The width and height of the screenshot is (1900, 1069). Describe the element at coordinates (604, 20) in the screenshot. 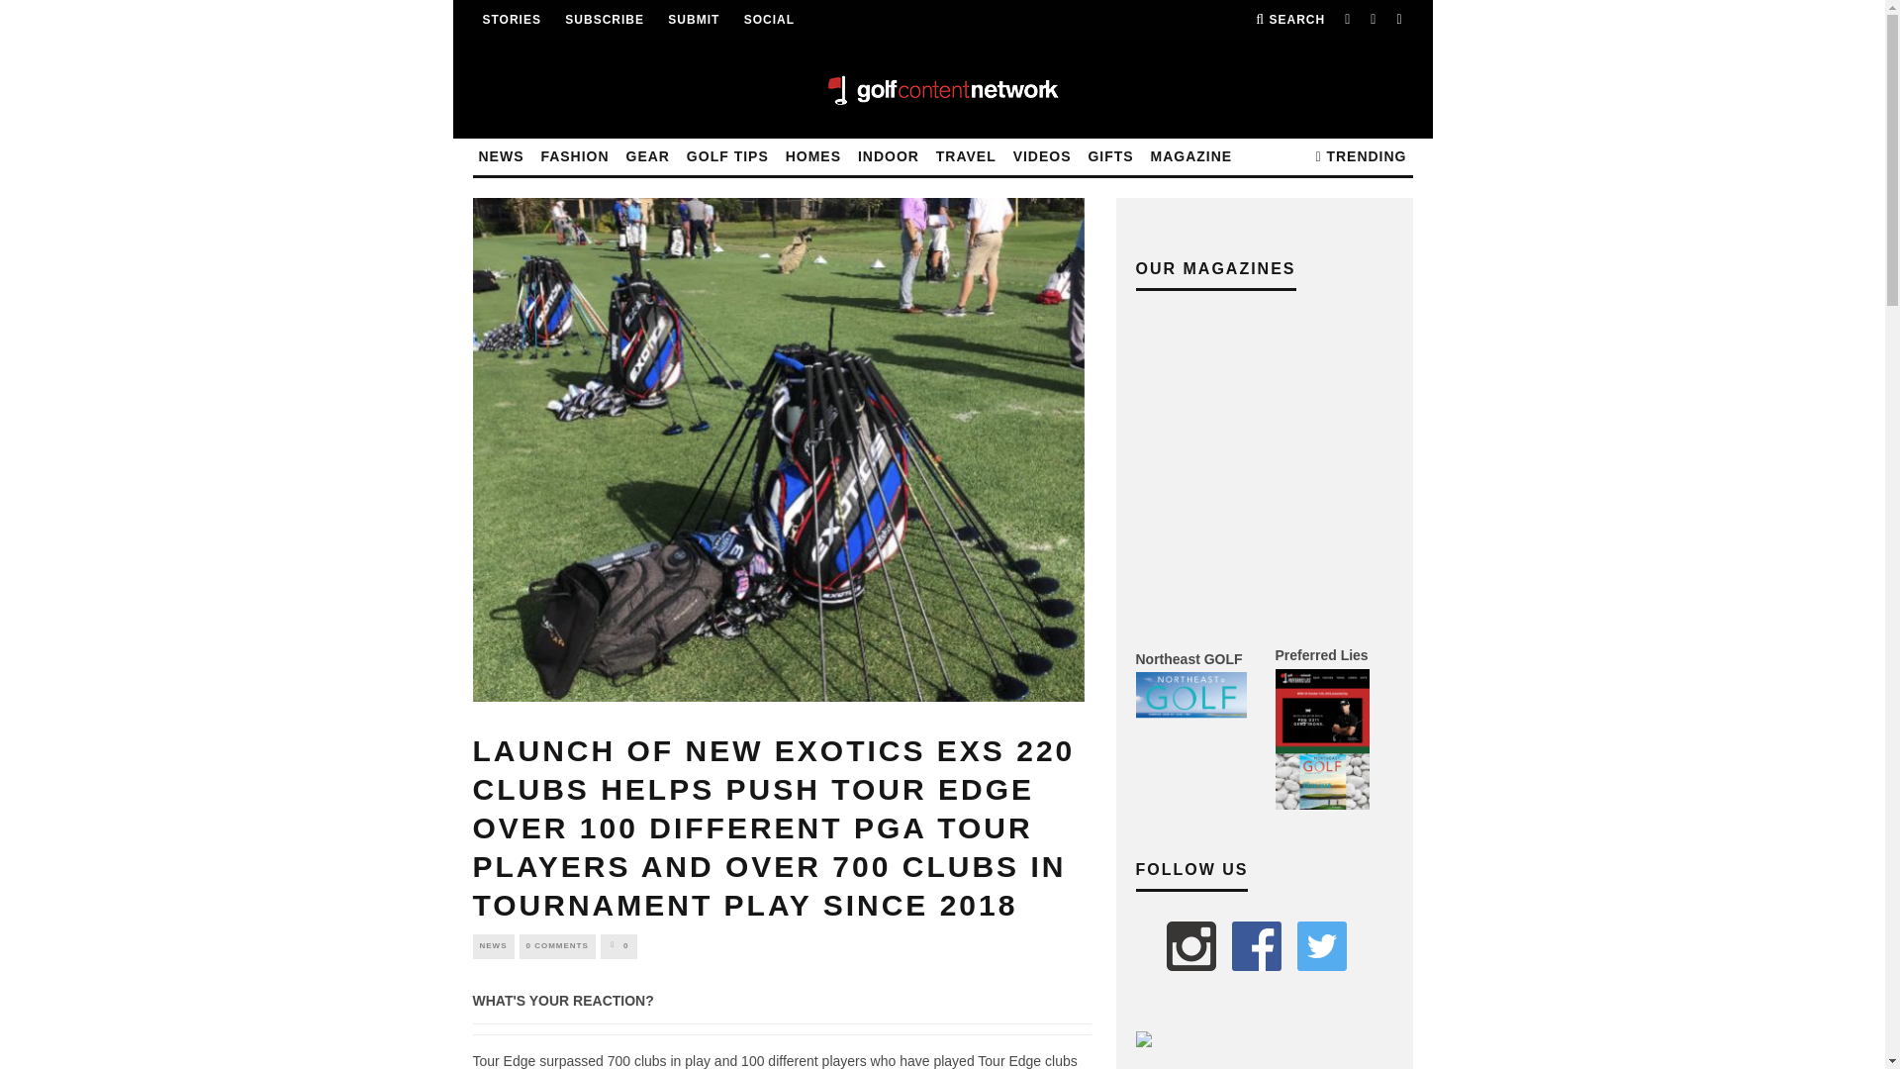

I see `SUBSCRIBE` at that location.